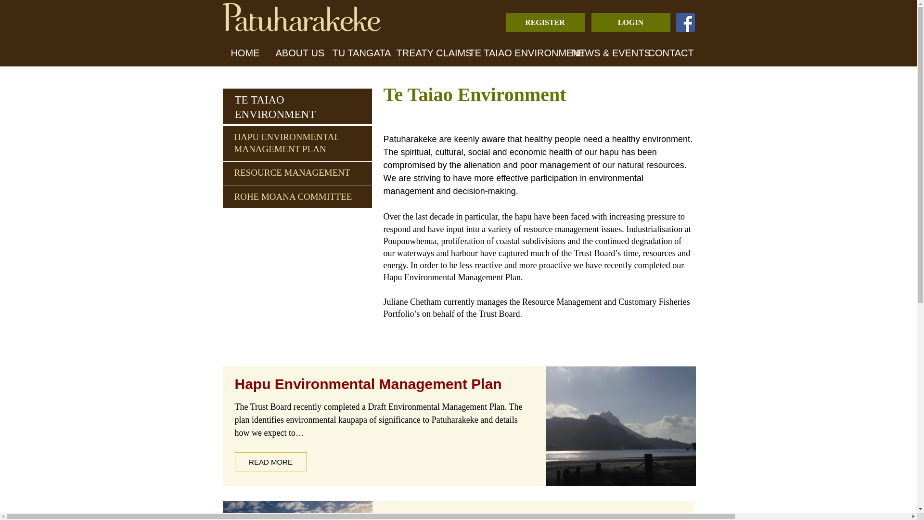  Describe the element at coordinates (356, 53) in the screenshot. I see `TU TANGATA` at that location.